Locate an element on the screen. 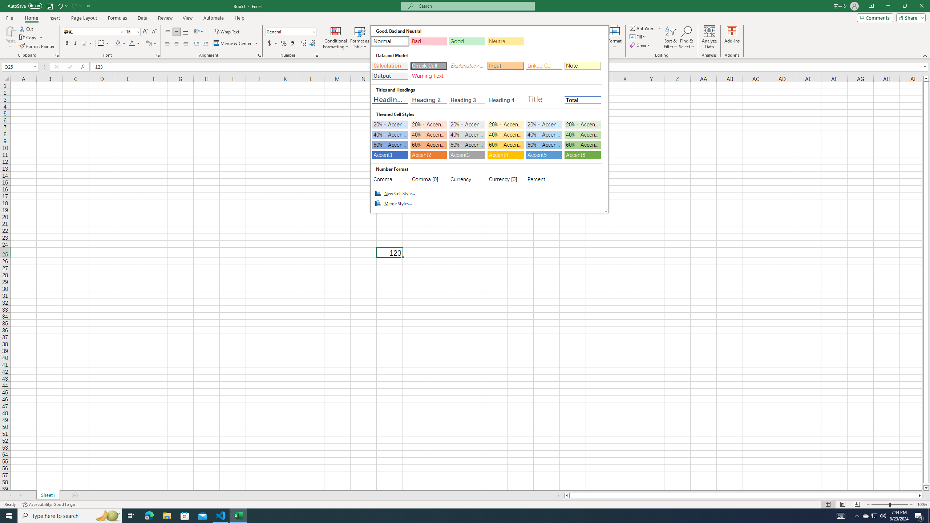  Number Format is located at coordinates (291, 32).